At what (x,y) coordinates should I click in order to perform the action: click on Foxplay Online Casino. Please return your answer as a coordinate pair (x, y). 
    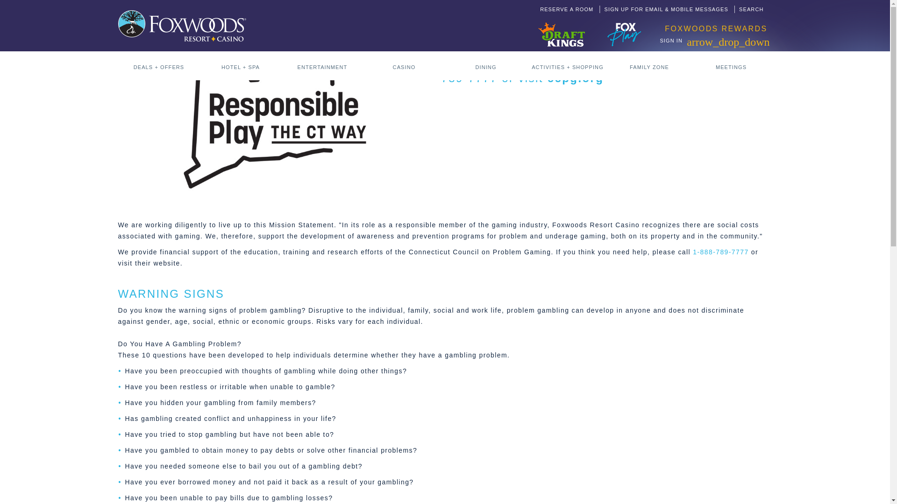
    Looking at the image, I should click on (624, 27).